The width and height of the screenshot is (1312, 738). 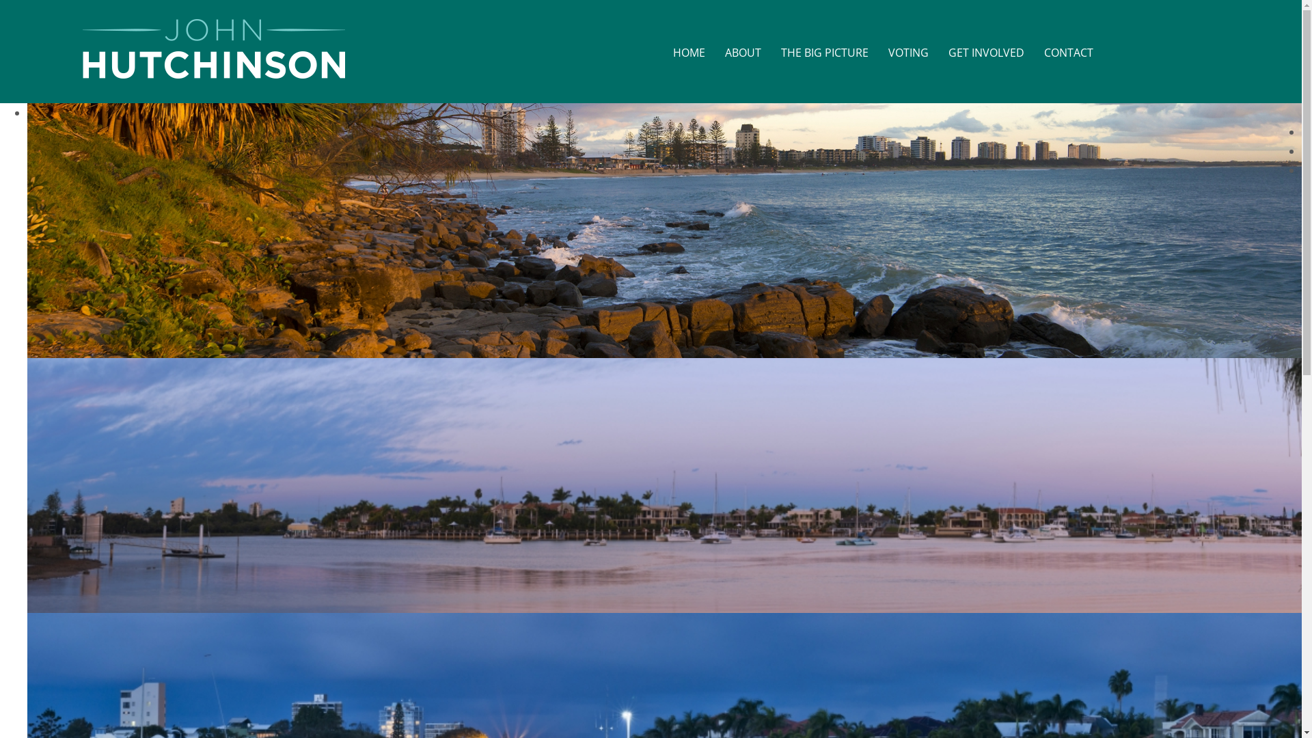 I want to click on VOTING, so click(x=909, y=54).